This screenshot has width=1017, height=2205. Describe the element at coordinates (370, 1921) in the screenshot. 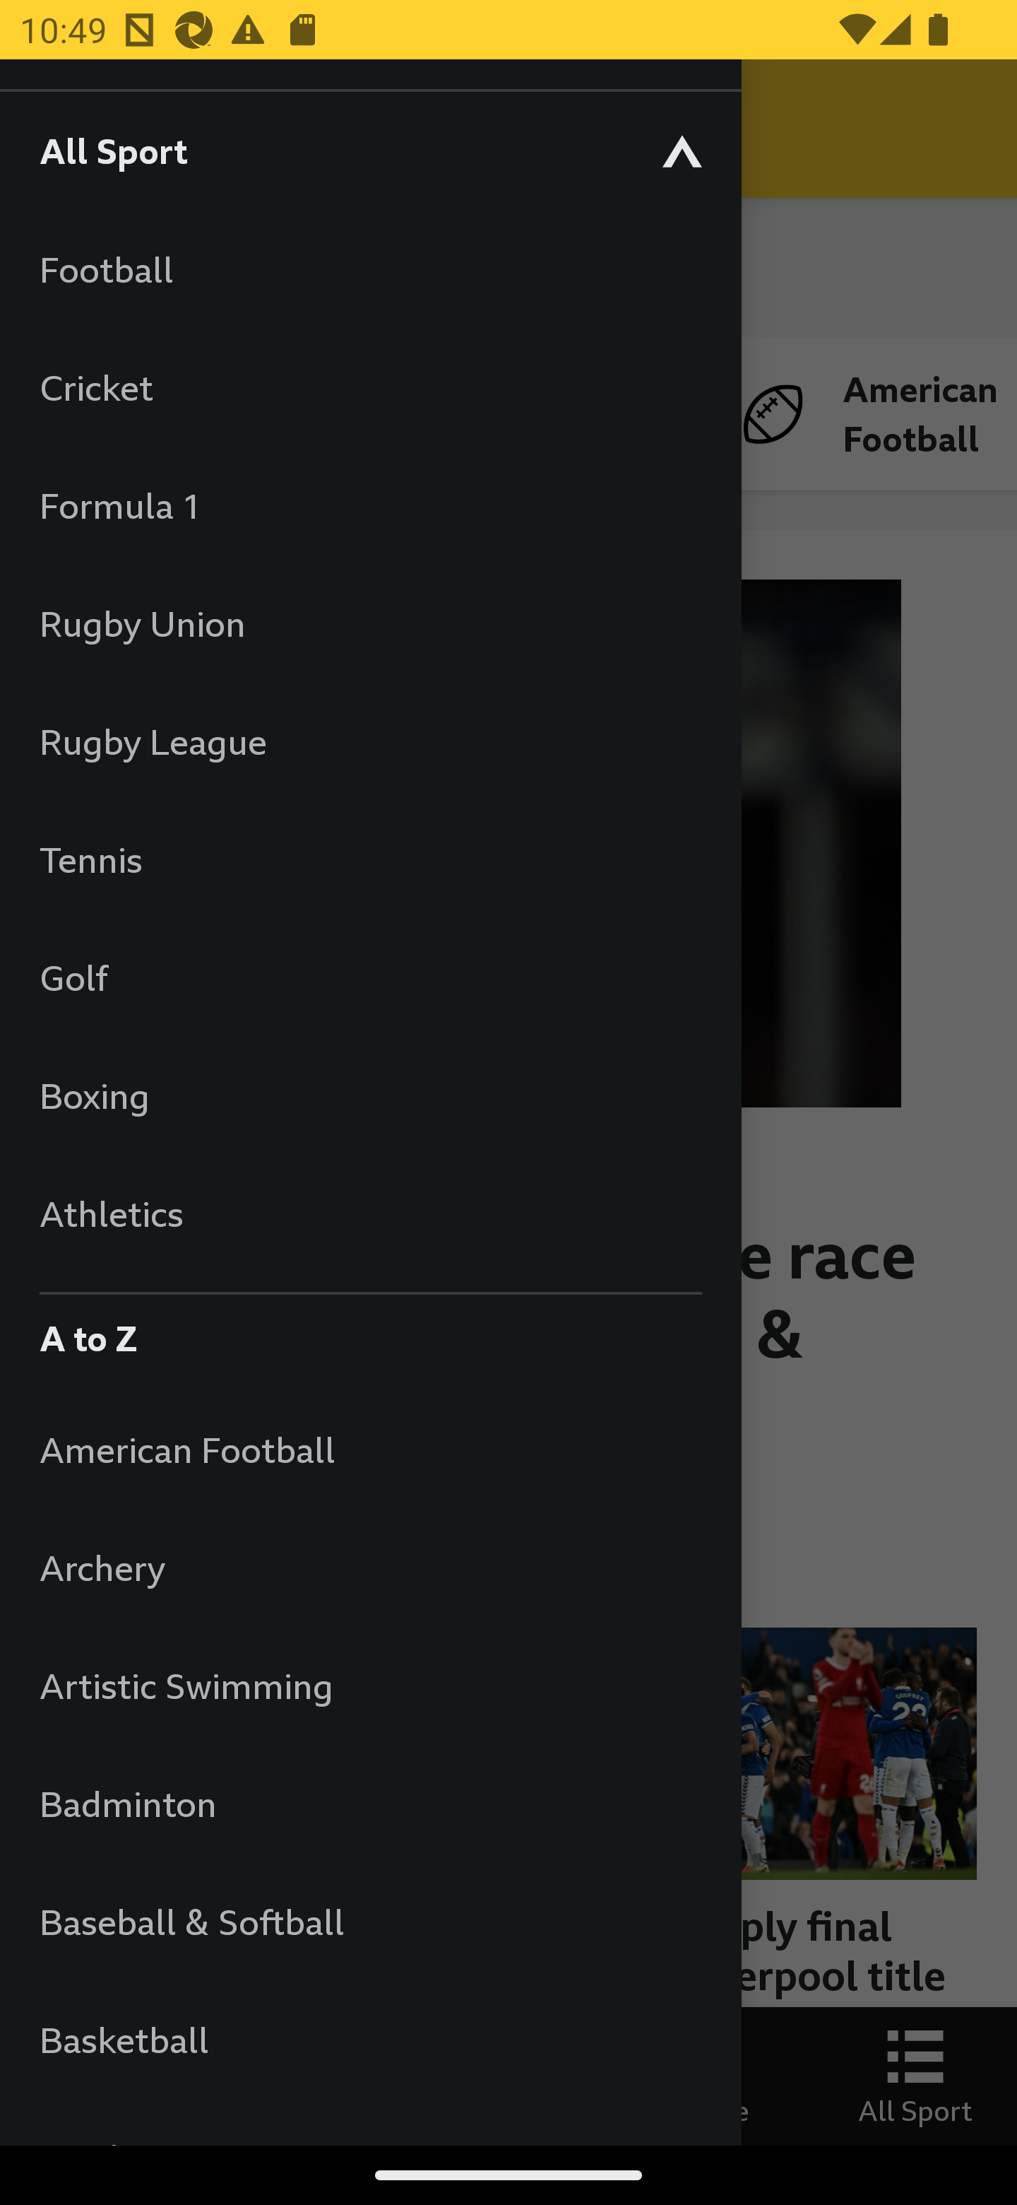

I see `Baseball & Softball` at that location.